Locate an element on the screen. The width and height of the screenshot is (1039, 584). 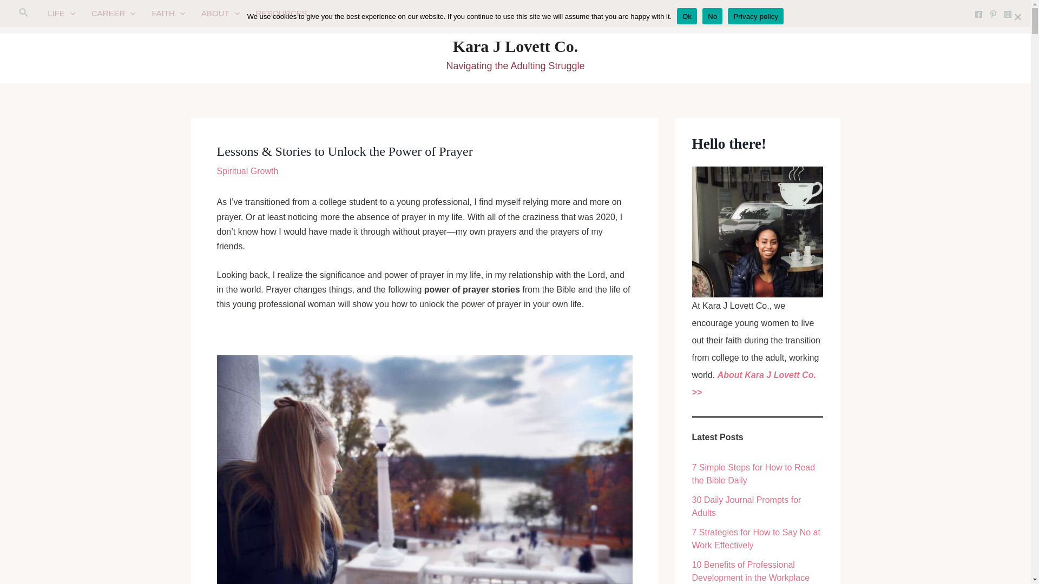
LIFE is located at coordinates (61, 13).